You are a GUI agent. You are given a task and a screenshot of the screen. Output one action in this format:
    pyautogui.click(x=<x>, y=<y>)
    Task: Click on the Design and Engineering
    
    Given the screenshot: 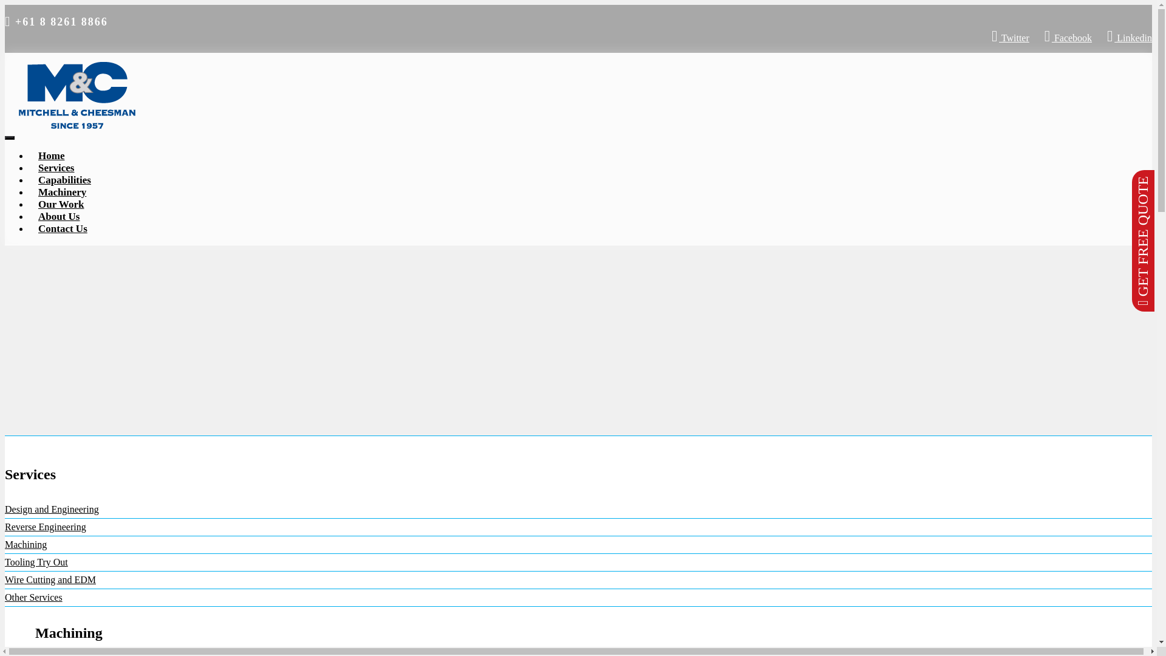 What is the action you would take?
    pyautogui.click(x=578, y=510)
    